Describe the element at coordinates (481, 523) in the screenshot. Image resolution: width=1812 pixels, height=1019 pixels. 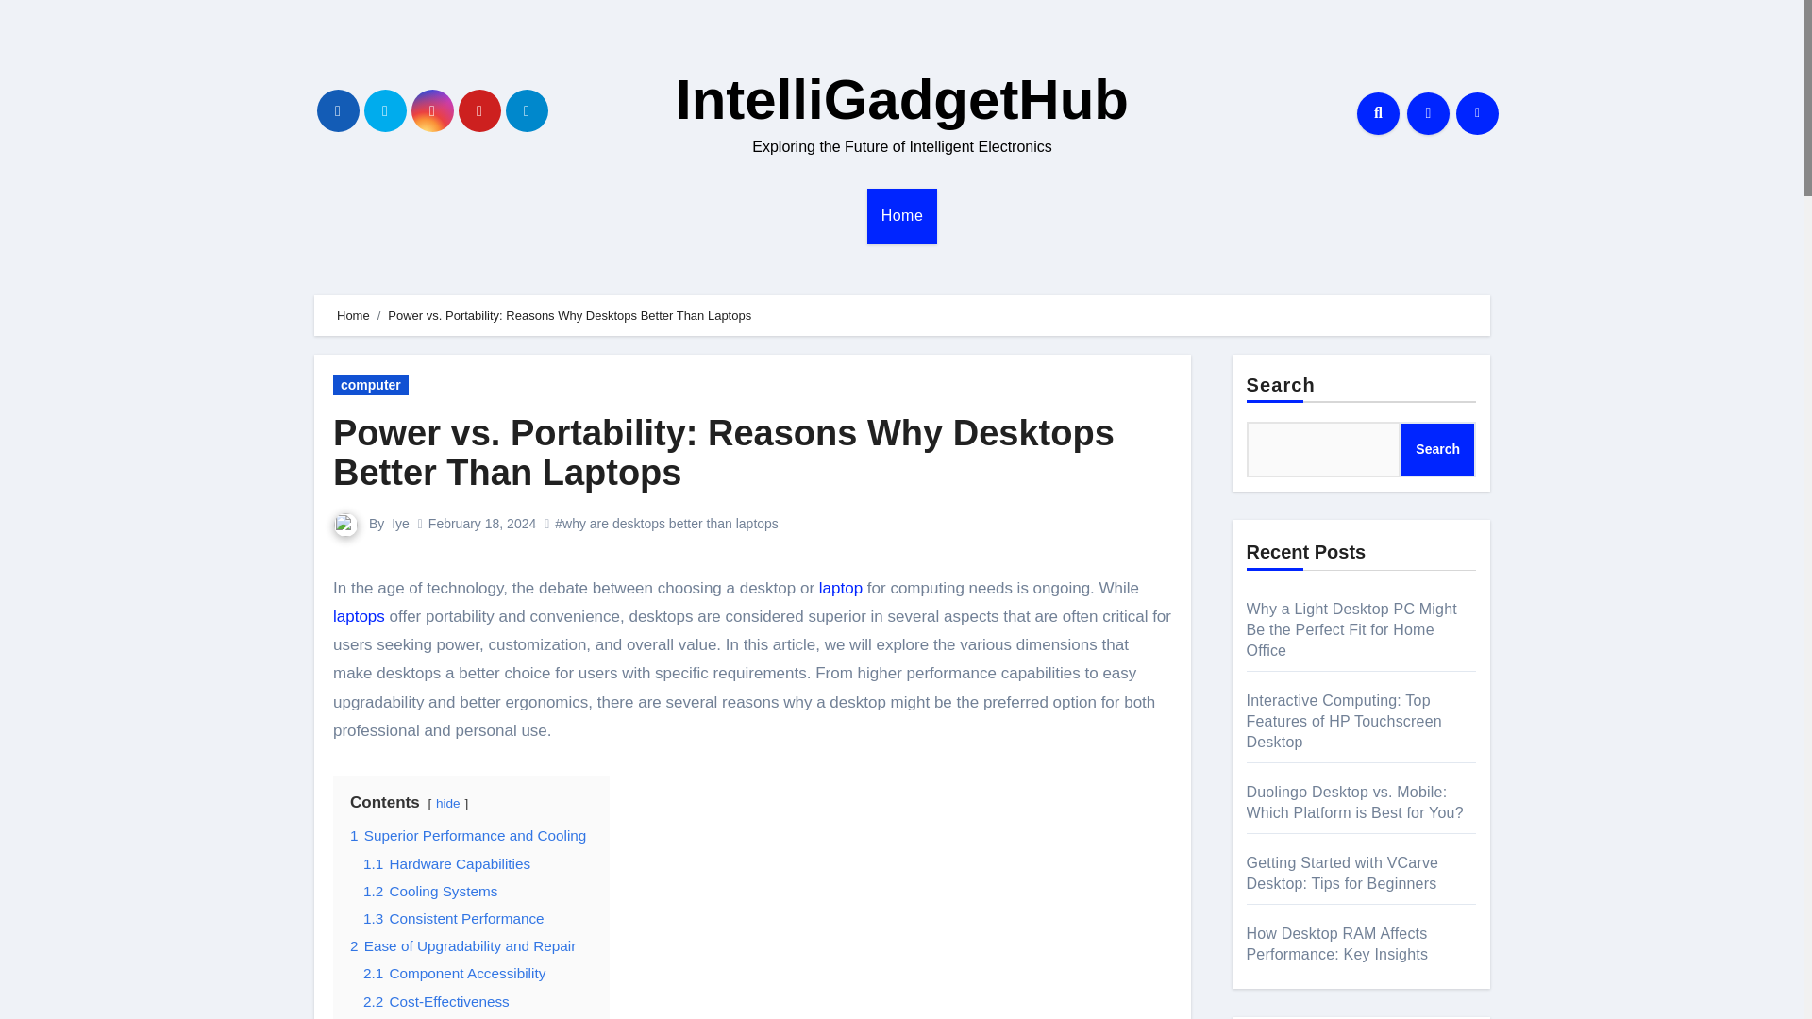
I see `February 18, 2024` at that location.